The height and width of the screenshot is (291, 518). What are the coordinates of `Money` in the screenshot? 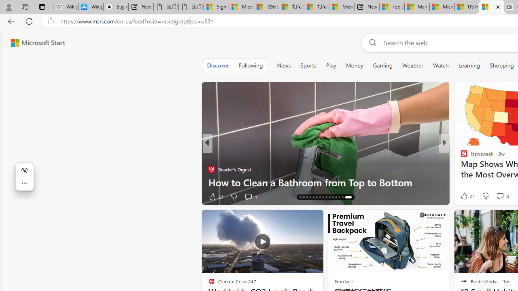 It's located at (355, 65).